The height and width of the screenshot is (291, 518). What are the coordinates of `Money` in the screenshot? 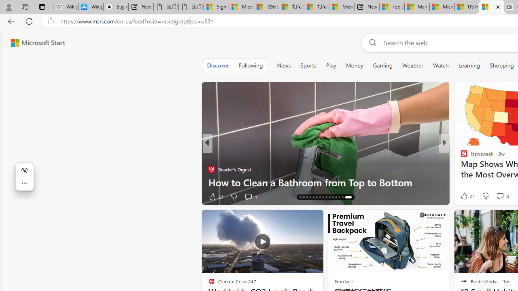 It's located at (355, 65).